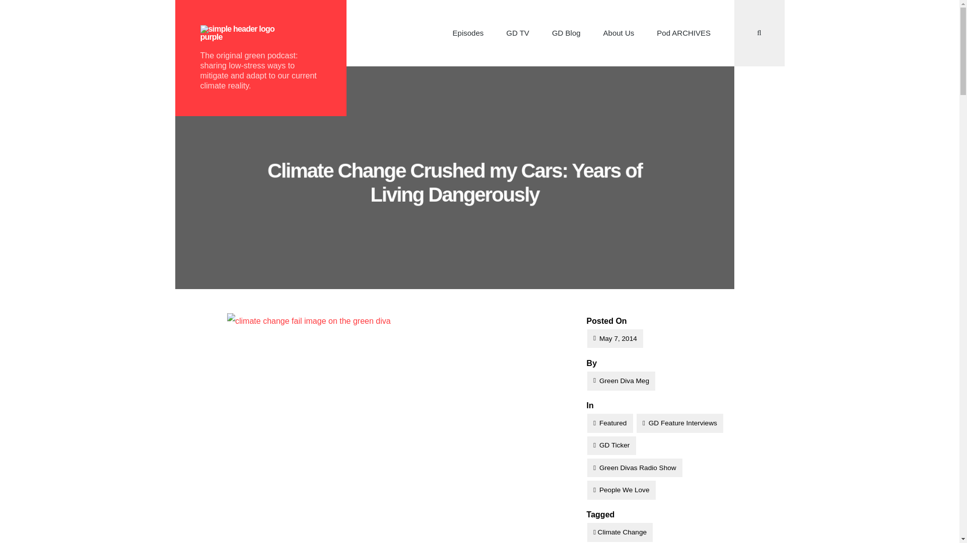 The width and height of the screenshot is (967, 543). I want to click on Pod ARCHIVES, so click(684, 33).